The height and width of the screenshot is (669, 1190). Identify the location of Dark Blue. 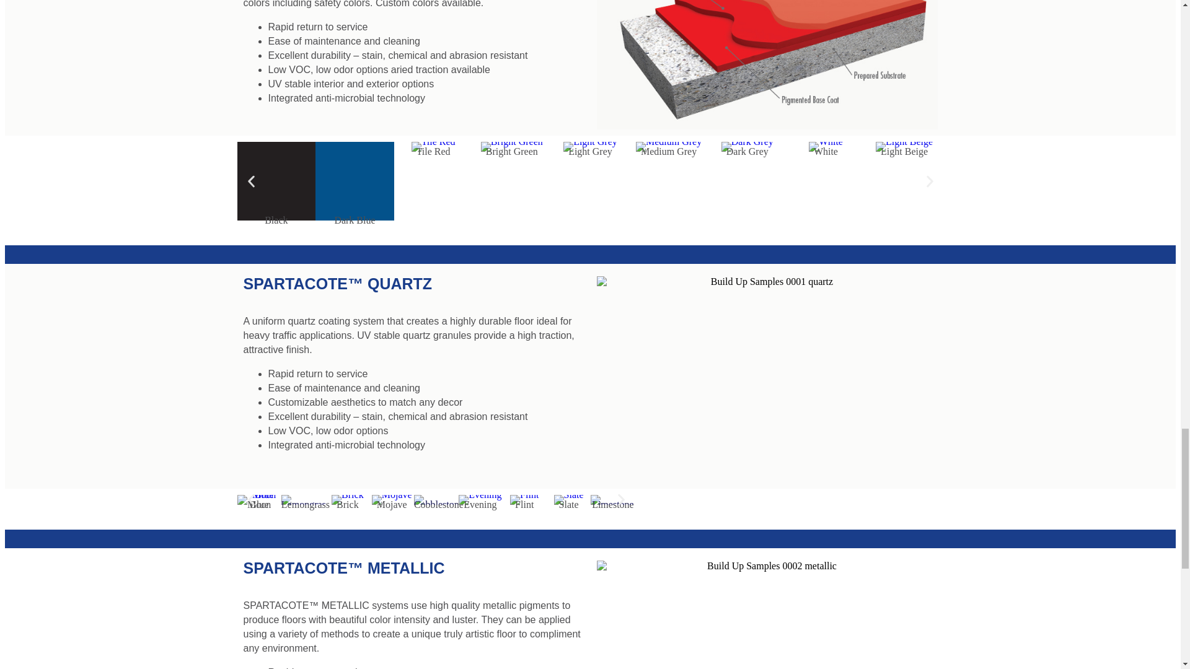
(355, 181).